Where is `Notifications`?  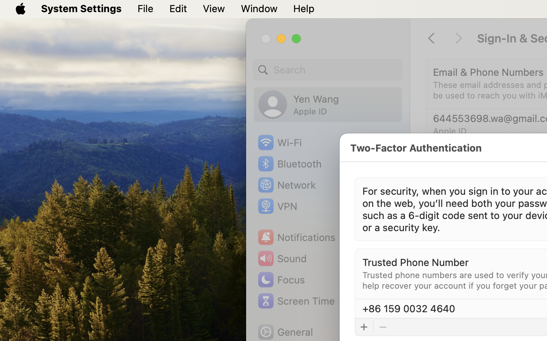 Notifications is located at coordinates (296, 237).